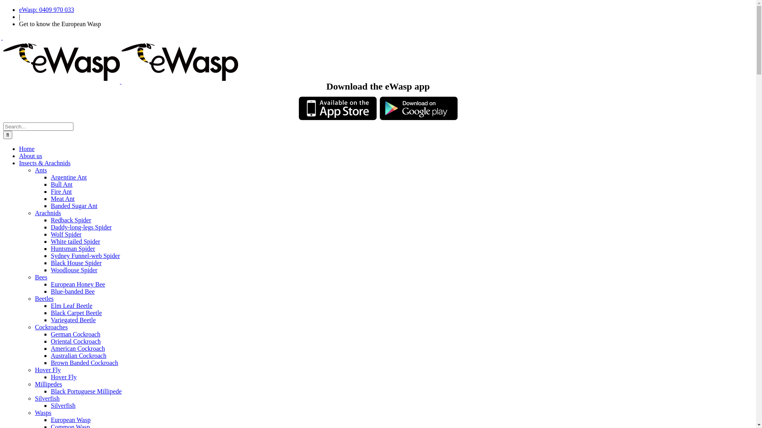 Image resolution: width=762 pixels, height=428 pixels. Describe the element at coordinates (27, 149) in the screenshot. I see `Home` at that location.